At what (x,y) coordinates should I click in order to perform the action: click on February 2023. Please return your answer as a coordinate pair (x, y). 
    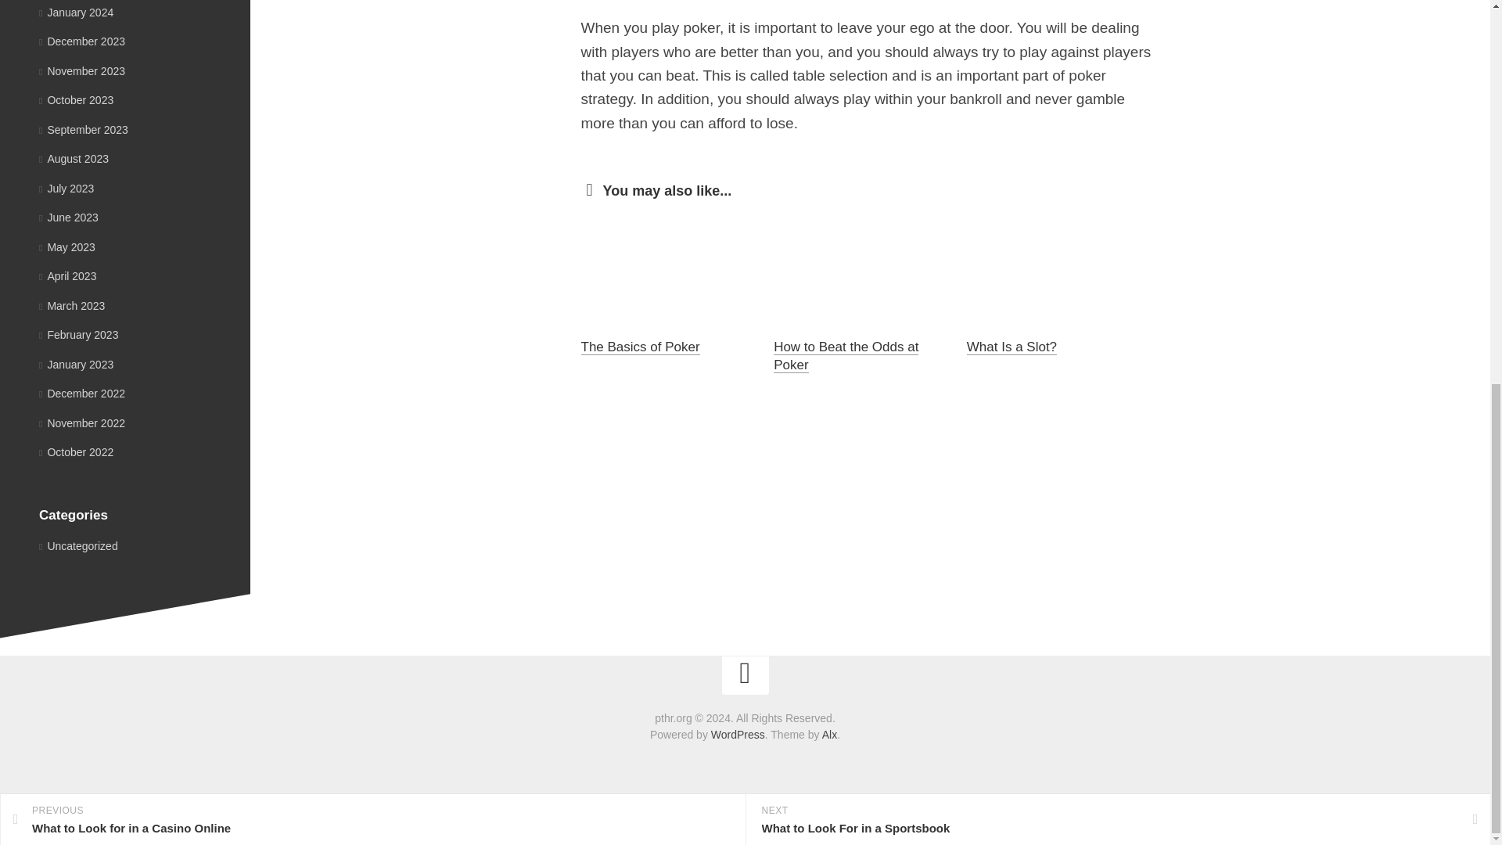
    Looking at the image, I should click on (78, 335).